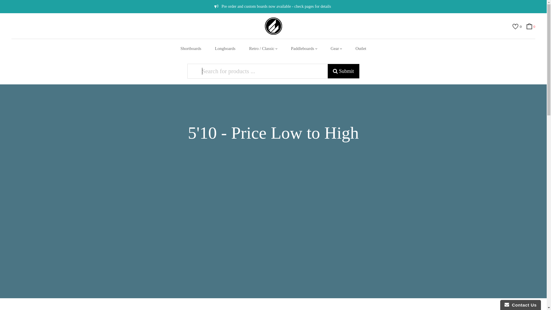 The height and width of the screenshot is (310, 551). I want to click on Submit, so click(344, 71).